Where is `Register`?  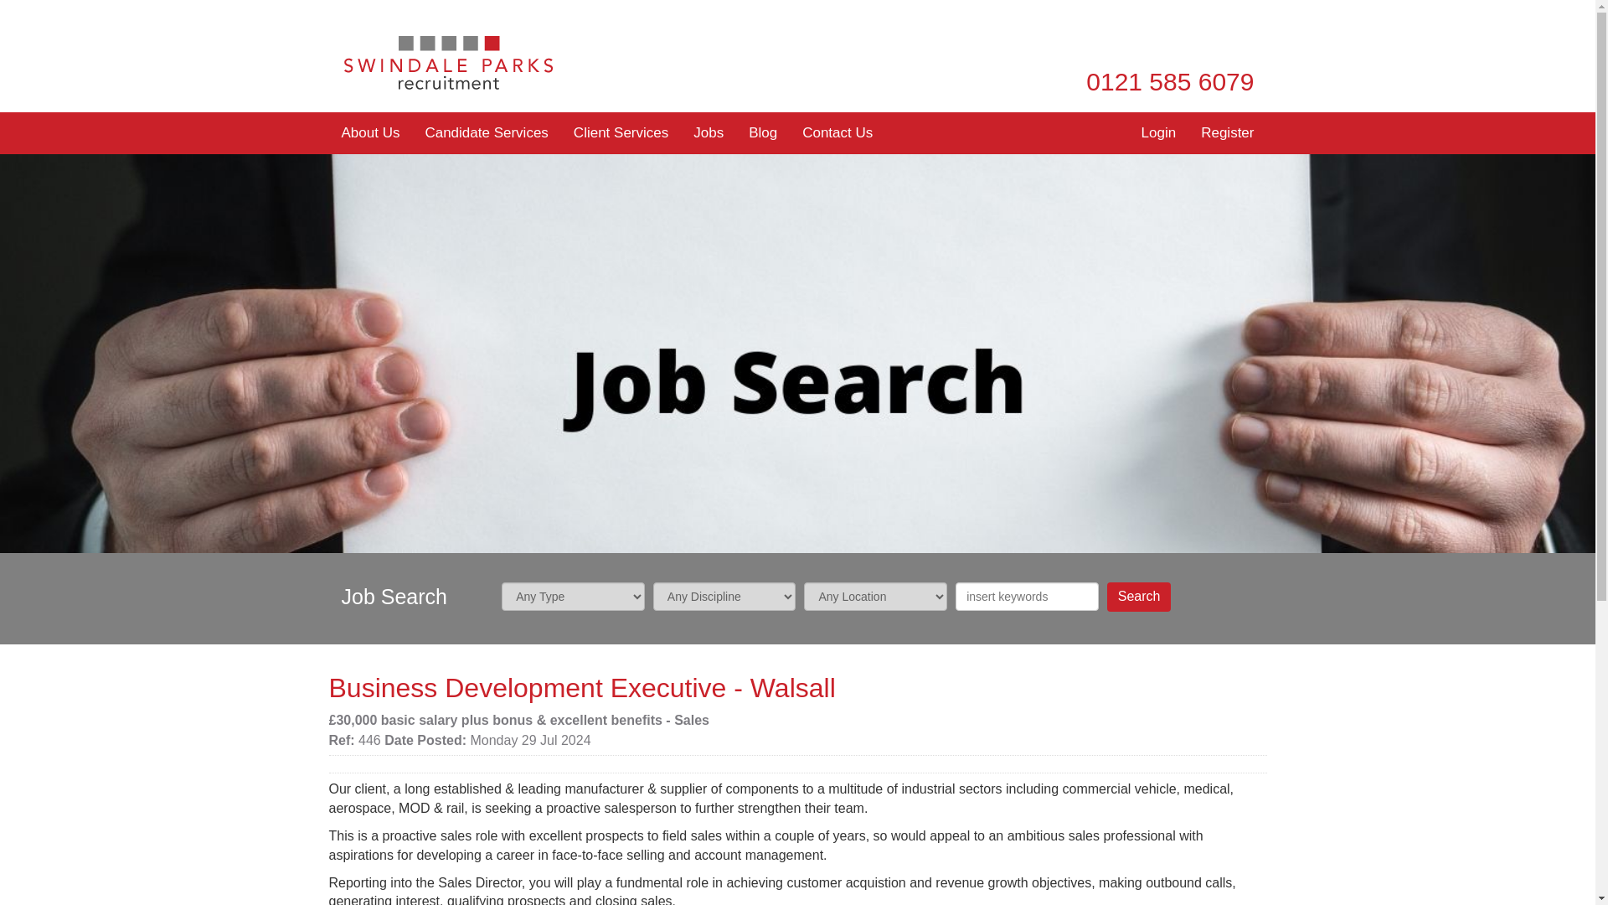 Register is located at coordinates (1227, 132).